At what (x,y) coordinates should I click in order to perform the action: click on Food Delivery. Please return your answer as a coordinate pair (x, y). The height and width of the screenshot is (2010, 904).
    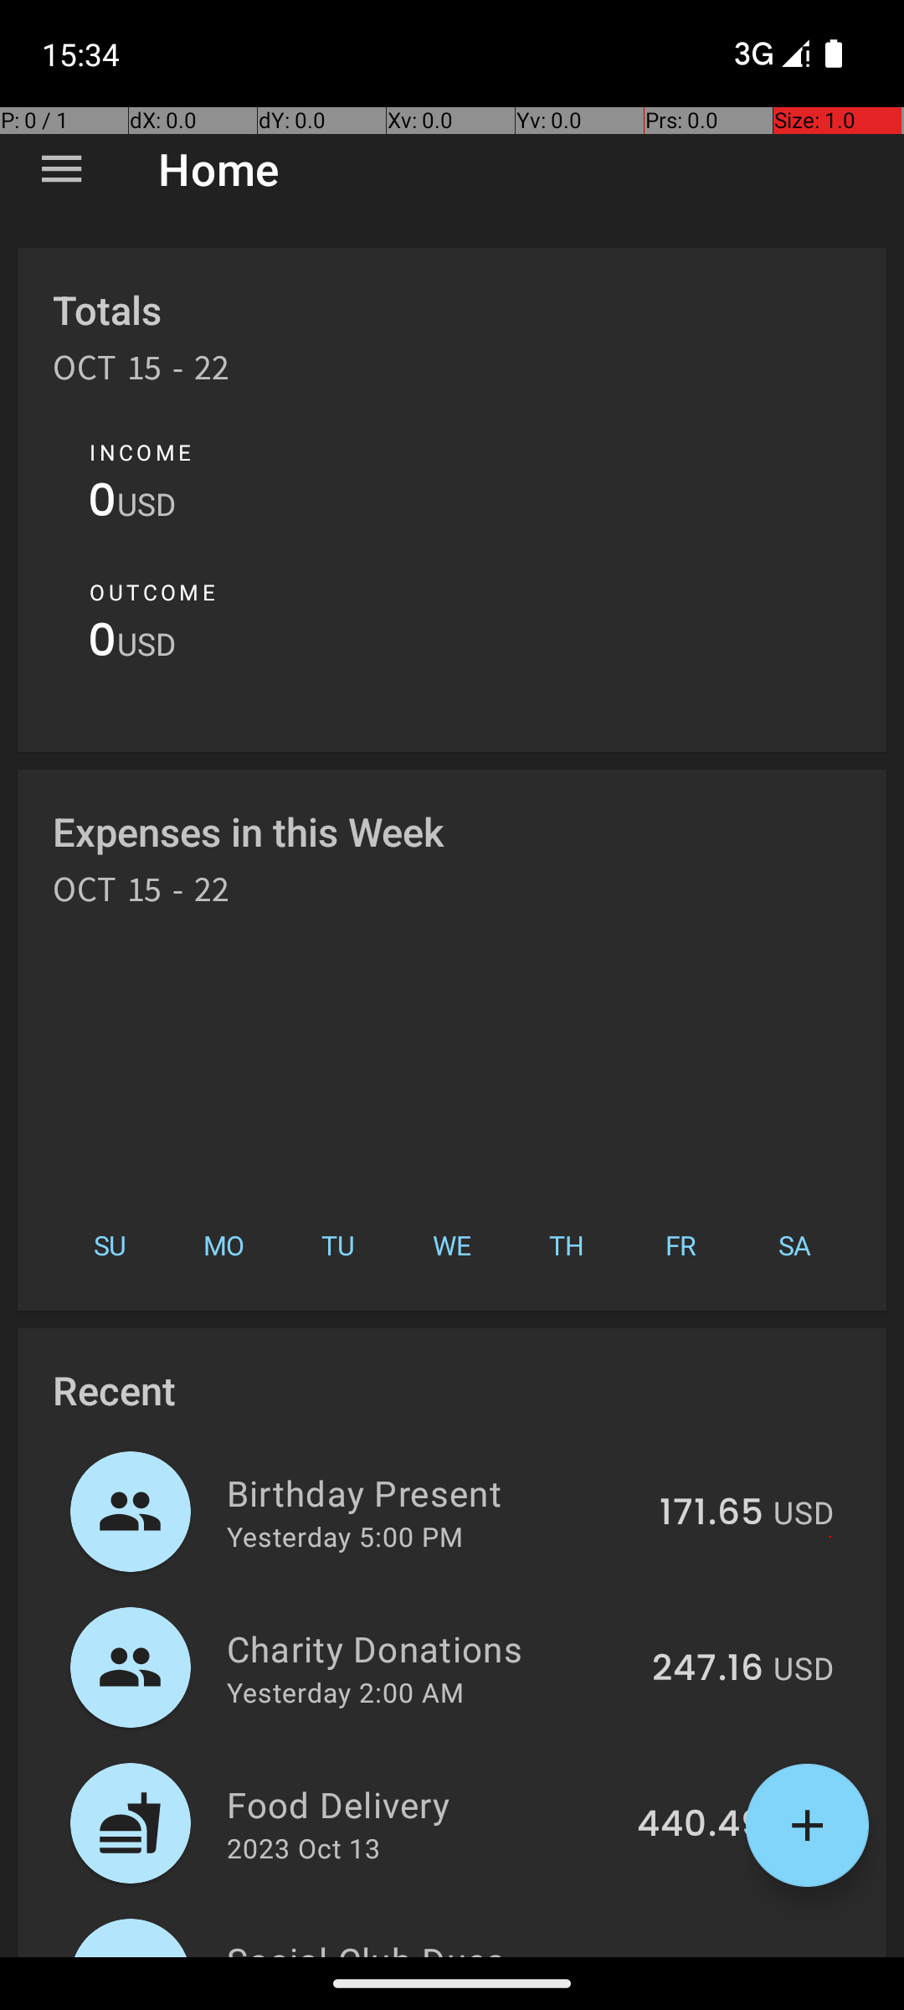
    Looking at the image, I should click on (422, 1804).